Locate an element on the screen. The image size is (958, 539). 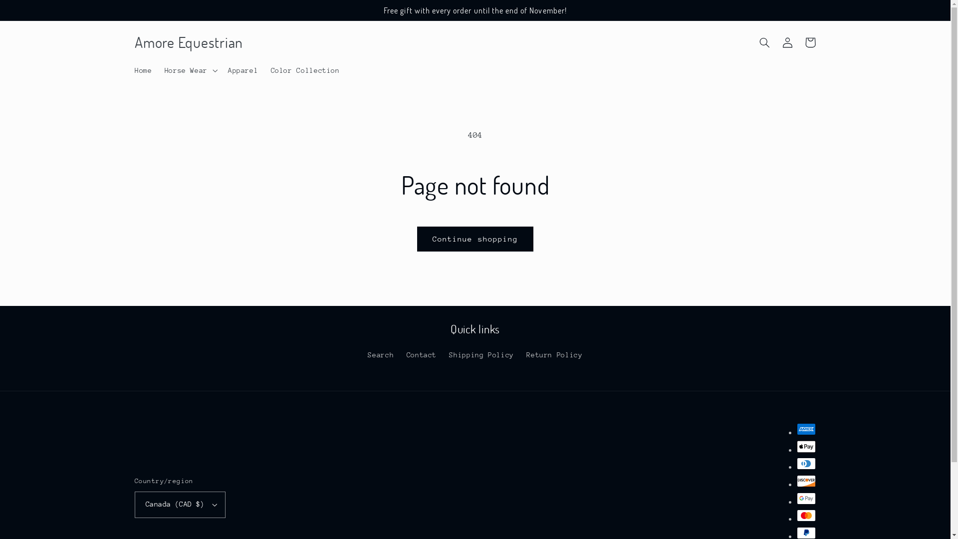
Color Collection is located at coordinates (305, 71).